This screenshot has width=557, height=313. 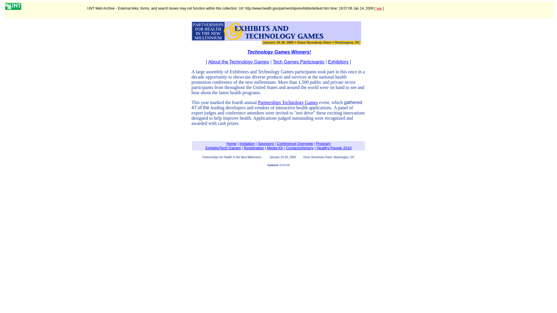 What do you see at coordinates (247, 144) in the screenshot?
I see `Invitation` at bounding box center [247, 144].